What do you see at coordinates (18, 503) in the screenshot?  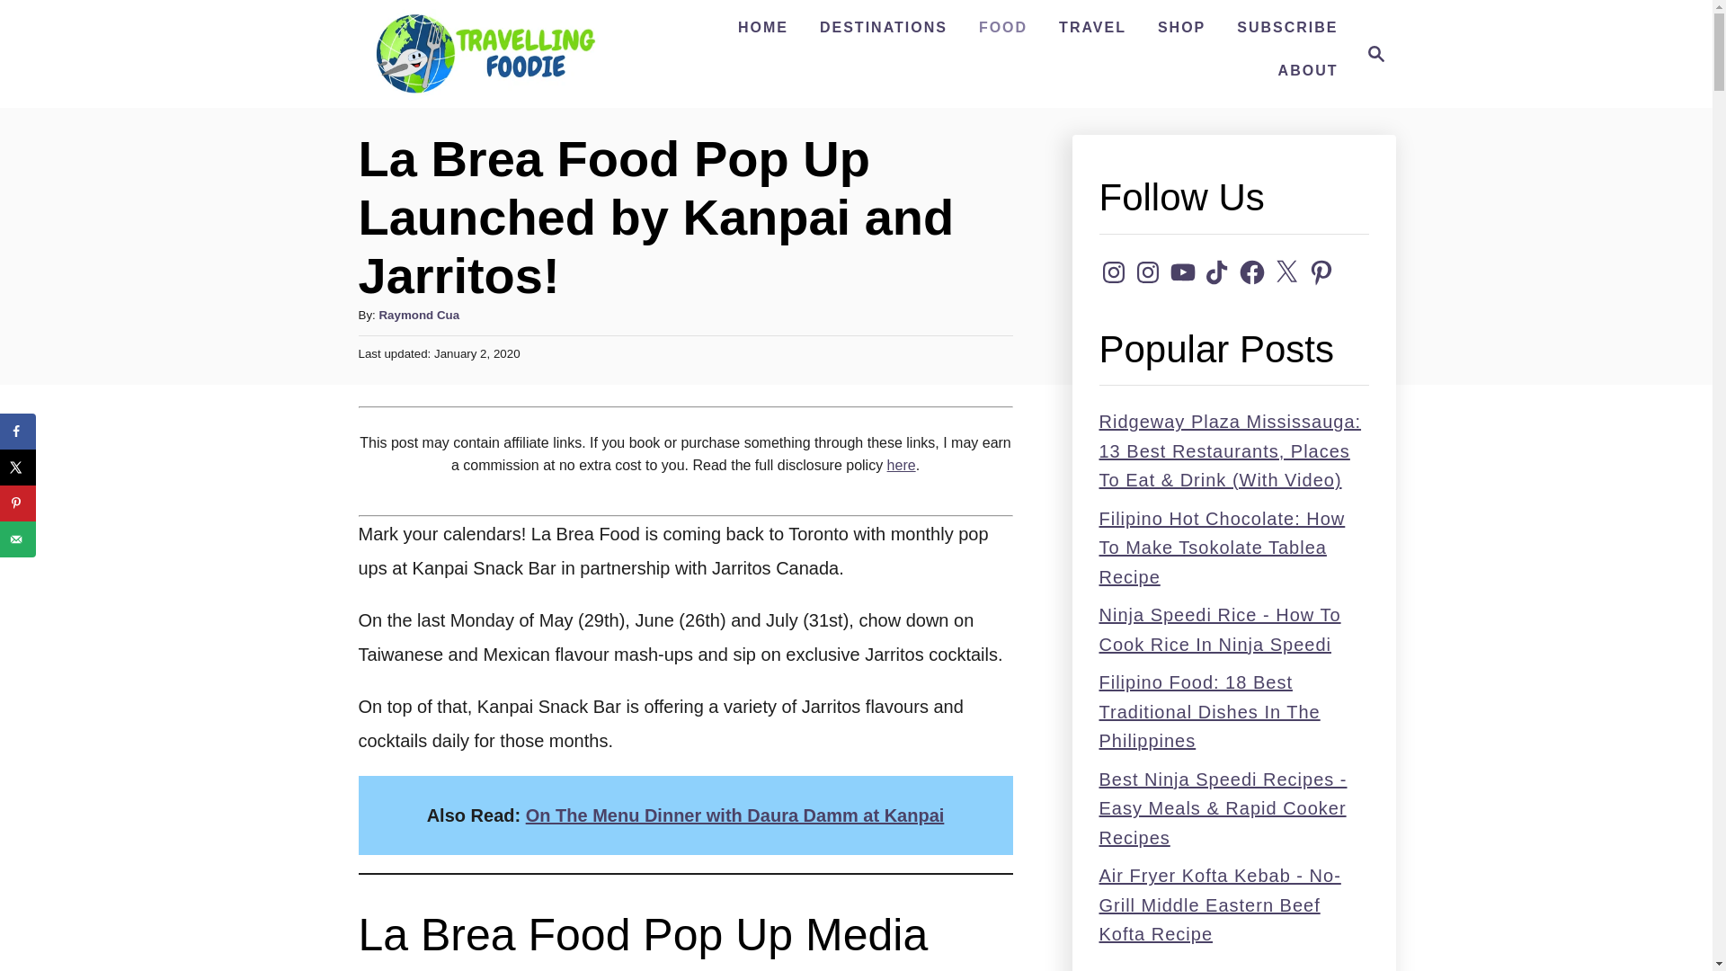 I see `Save to Pinterest` at bounding box center [18, 503].